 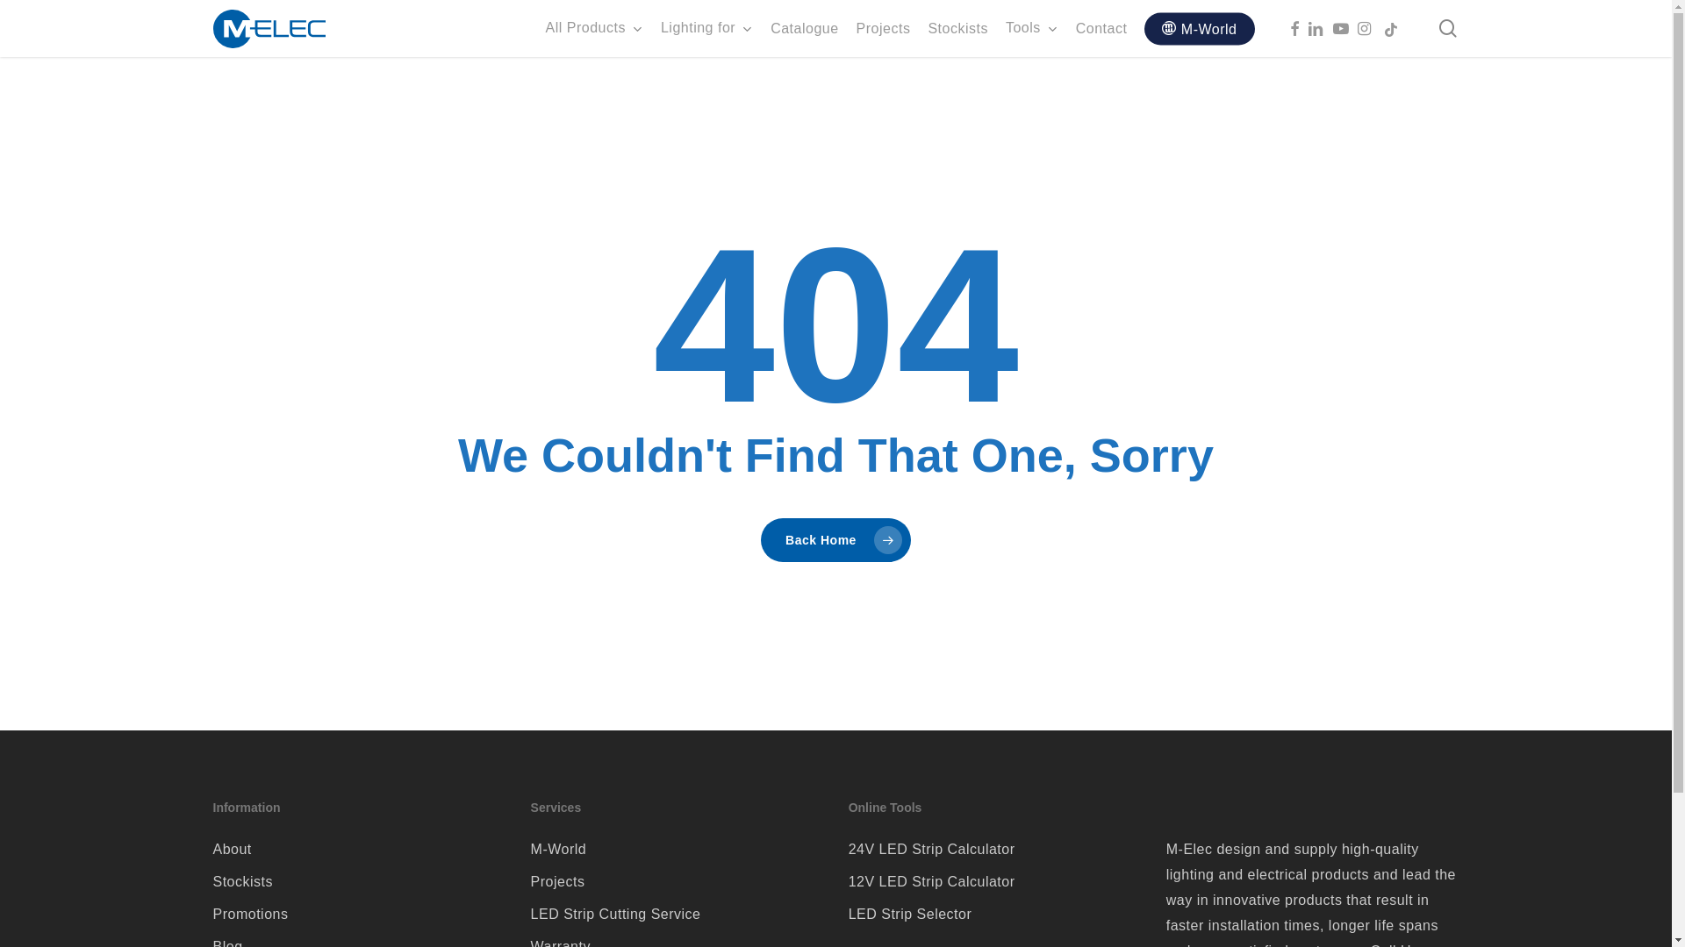 I want to click on search, so click(x=1448, y=28).